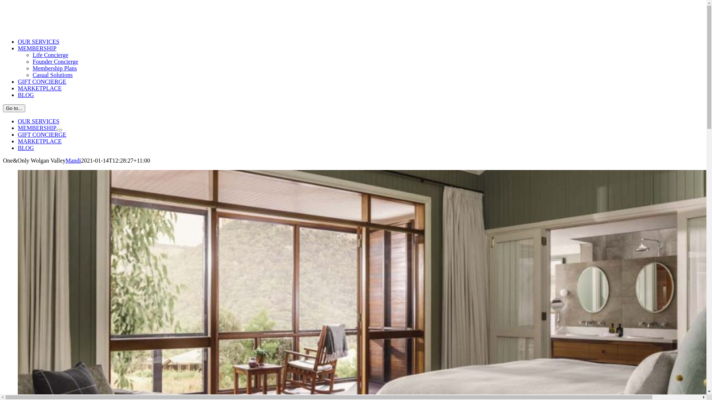 Image resolution: width=712 pixels, height=400 pixels. I want to click on BLOG, so click(26, 95).